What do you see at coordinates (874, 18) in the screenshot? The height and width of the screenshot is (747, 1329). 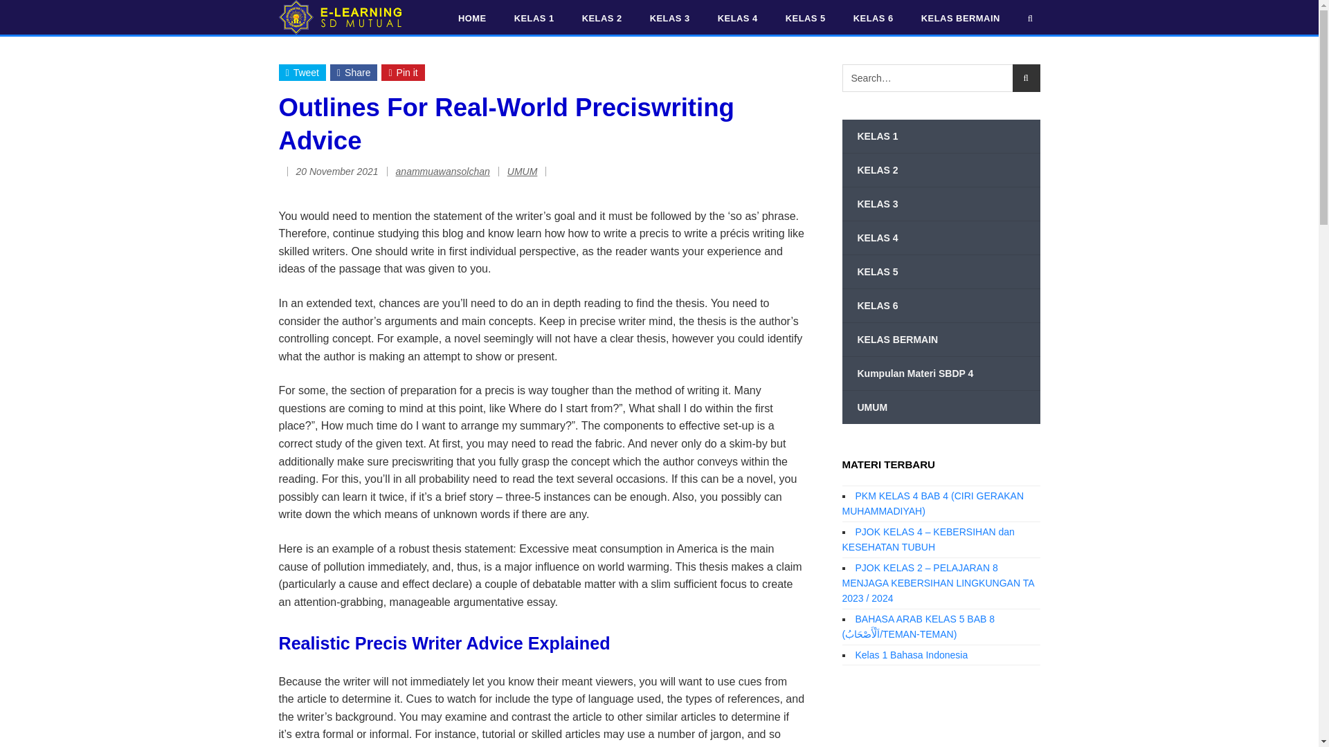 I see `KELAS 6` at bounding box center [874, 18].